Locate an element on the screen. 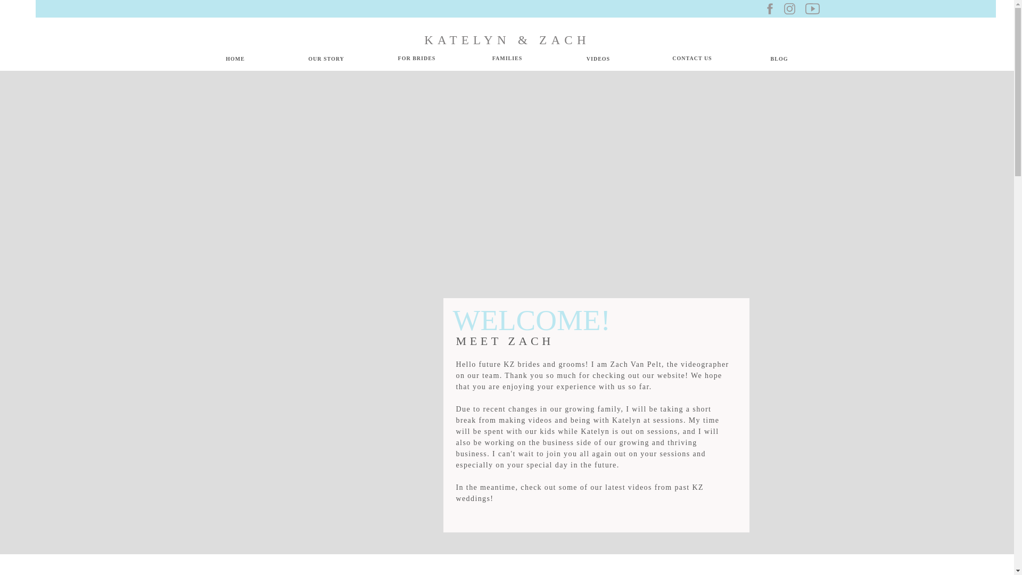 Image resolution: width=1022 pixels, height=575 pixels. FOR BRIDES is located at coordinates (417, 60).